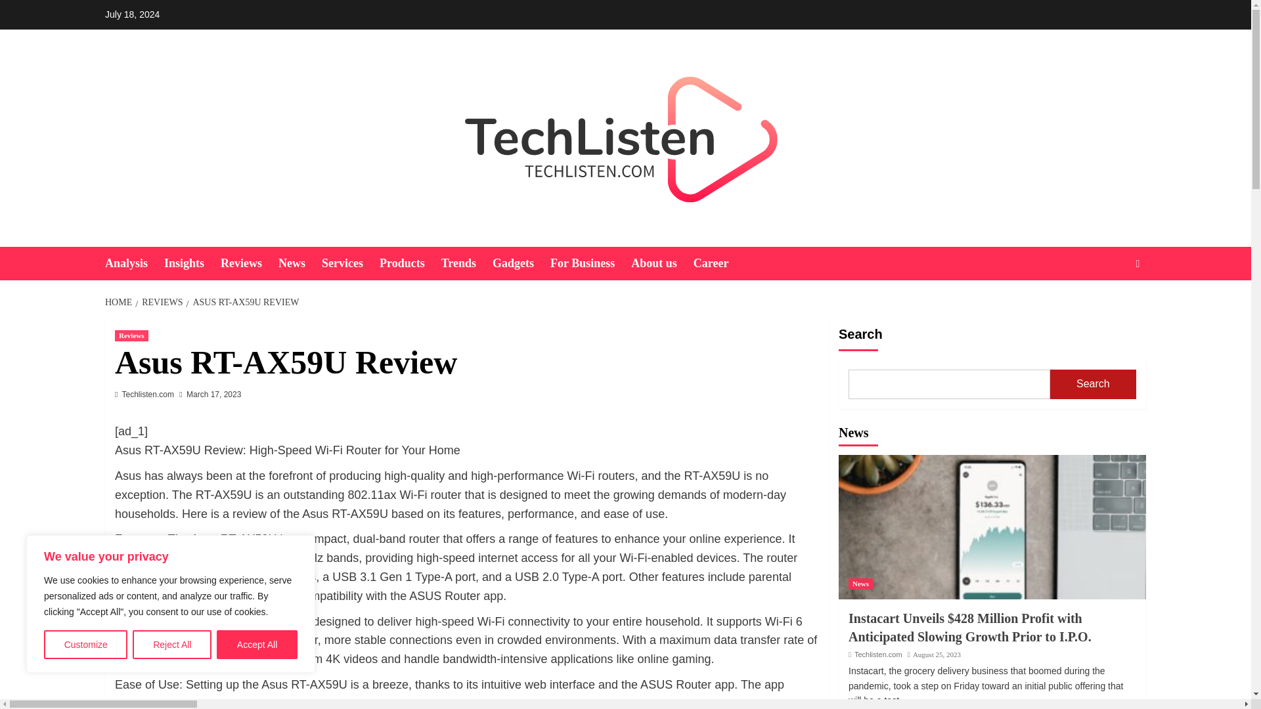 This screenshot has width=1261, height=709. Describe the element at coordinates (521, 263) in the screenshot. I see `Gadgets` at that location.